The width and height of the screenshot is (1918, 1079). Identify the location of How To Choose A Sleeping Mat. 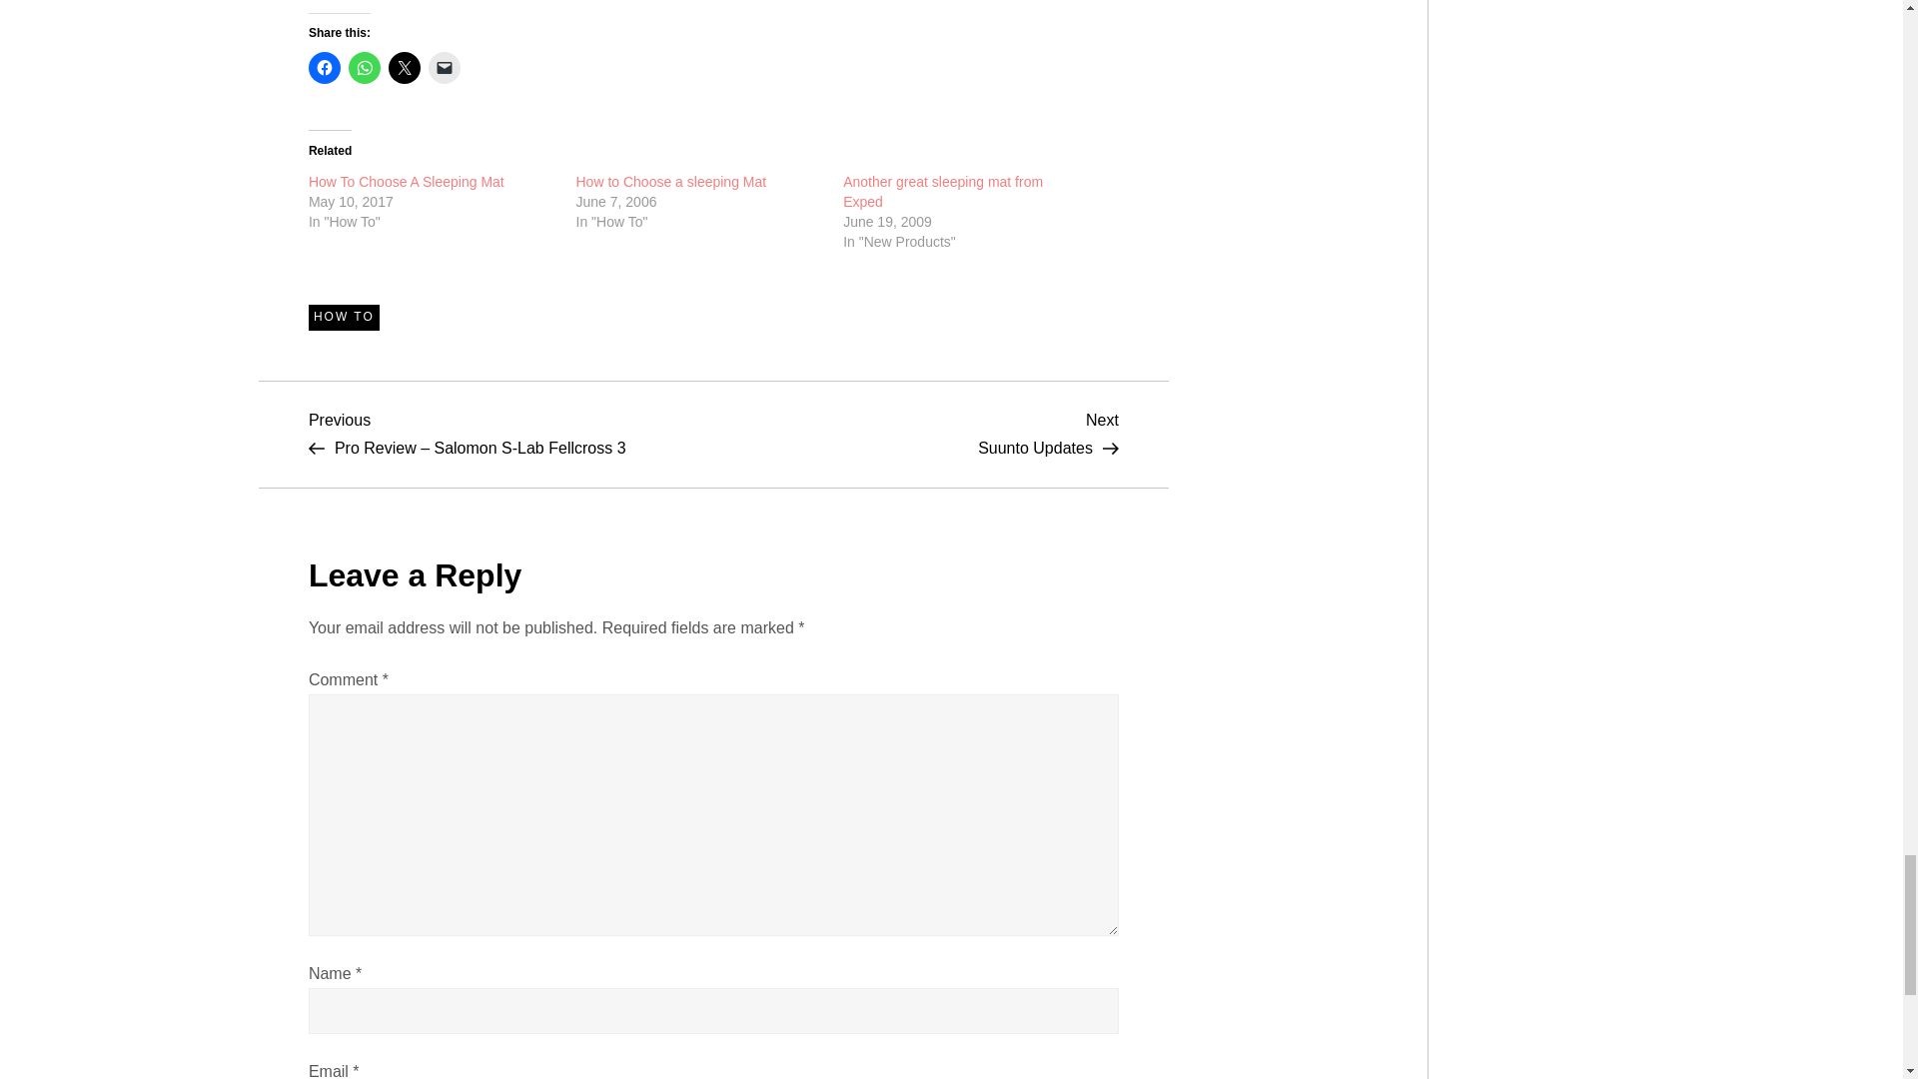
(406, 182).